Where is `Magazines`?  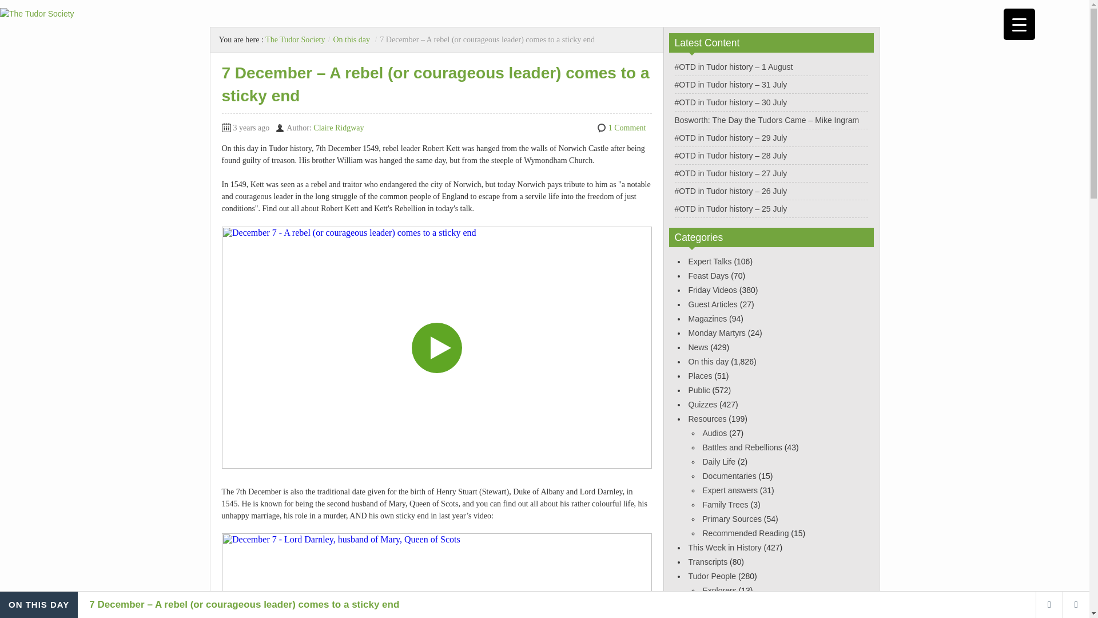
Magazines is located at coordinates (707, 318).